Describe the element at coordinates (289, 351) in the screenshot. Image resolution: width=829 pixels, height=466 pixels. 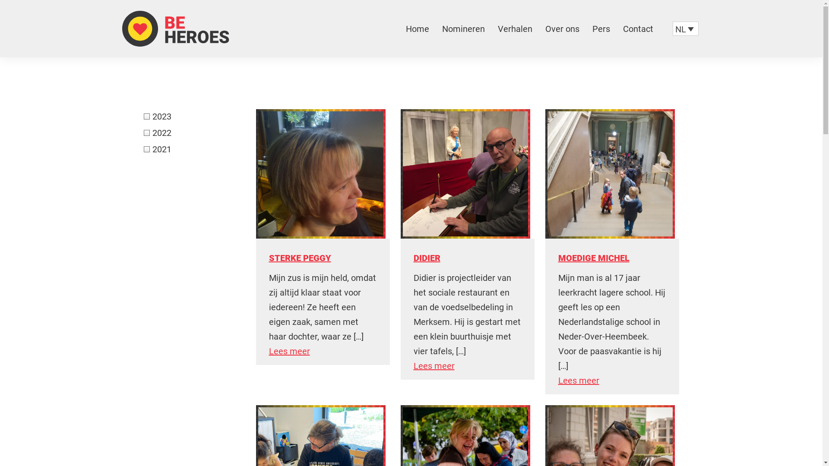
I see `Lees meer` at that location.